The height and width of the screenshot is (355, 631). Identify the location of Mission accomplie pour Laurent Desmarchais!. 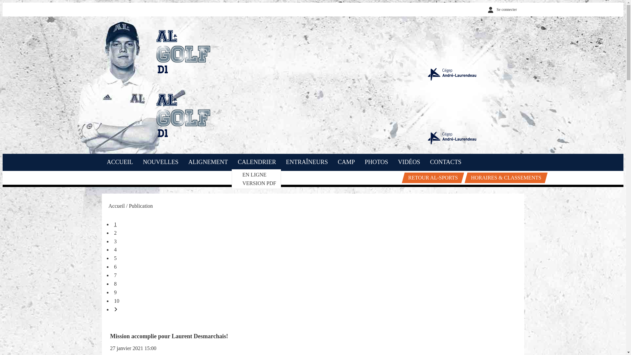
(169, 336).